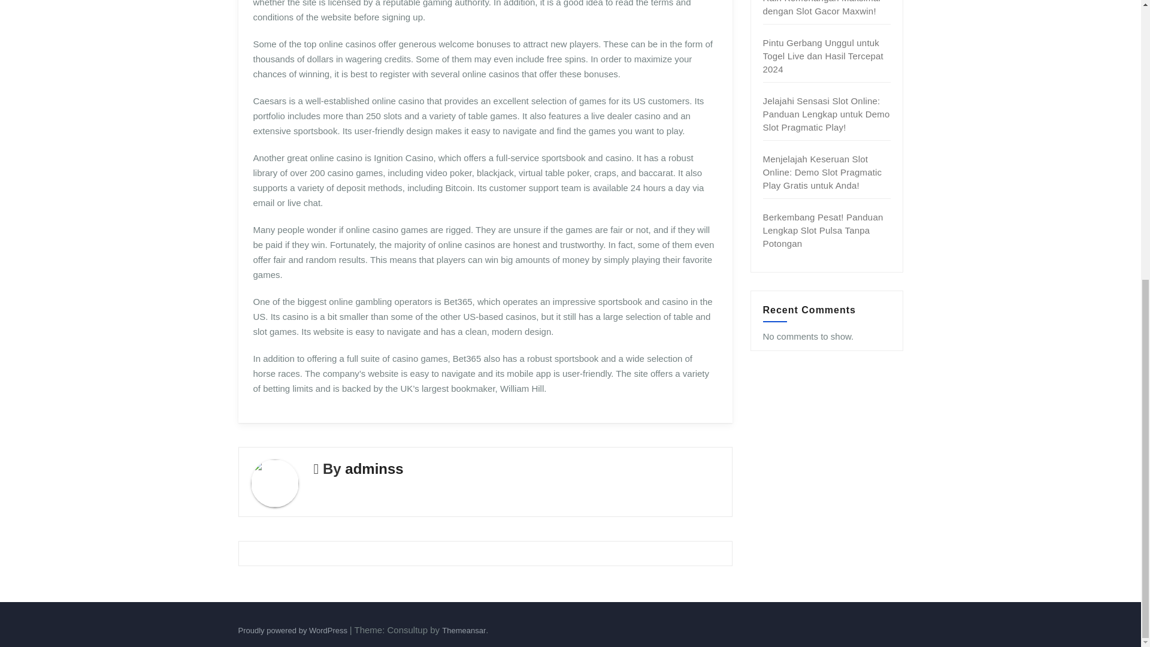 This screenshot has width=1150, height=647. What do you see at coordinates (293, 630) in the screenshot?
I see `Proudly powered by WordPress` at bounding box center [293, 630].